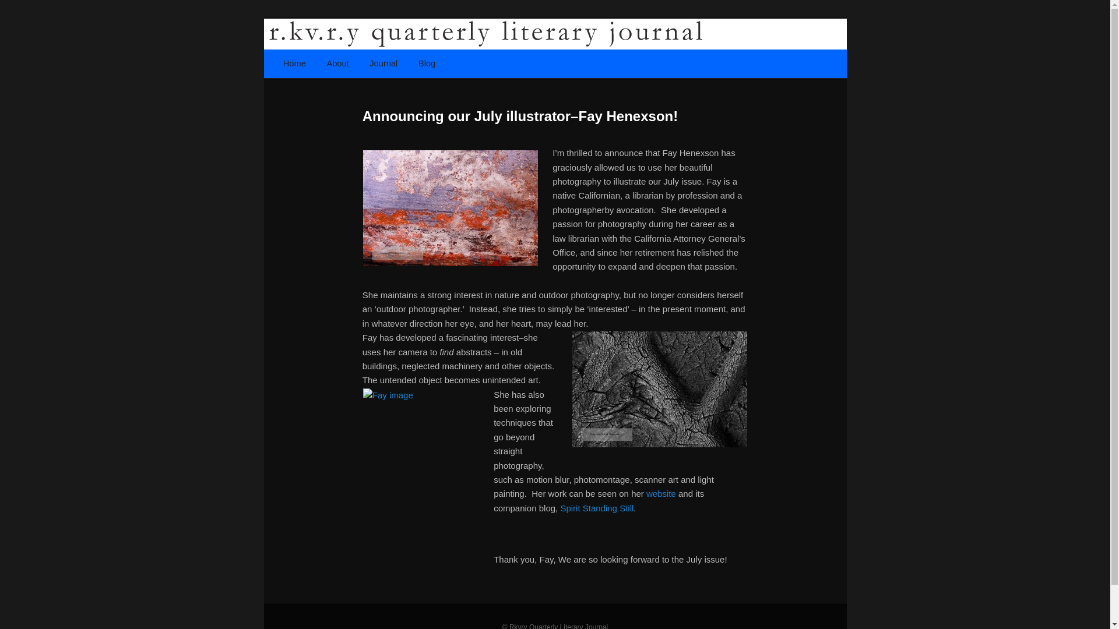 The image size is (1119, 629). What do you see at coordinates (597, 508) in the screenshot?
I see `Spirit Standing Still` at bounding box center [597, 508].